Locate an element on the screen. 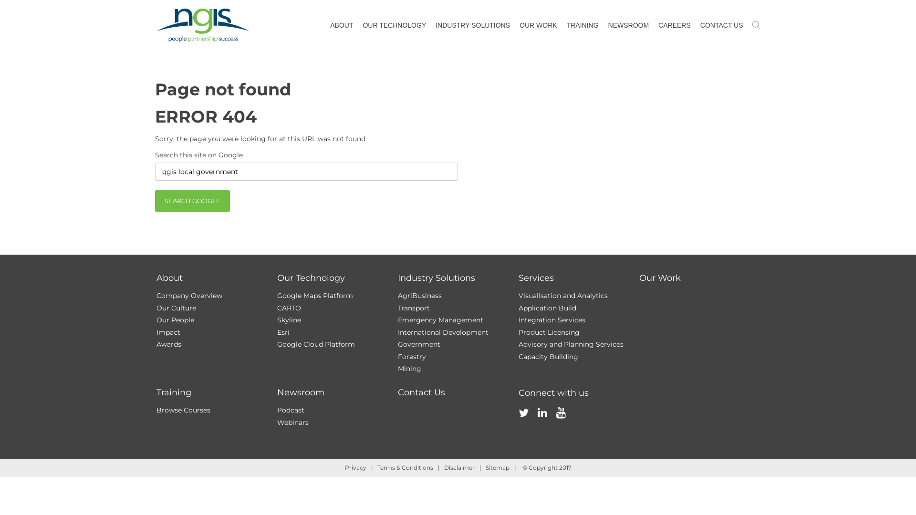  OUR WORK is located at coordinates (538, 26).